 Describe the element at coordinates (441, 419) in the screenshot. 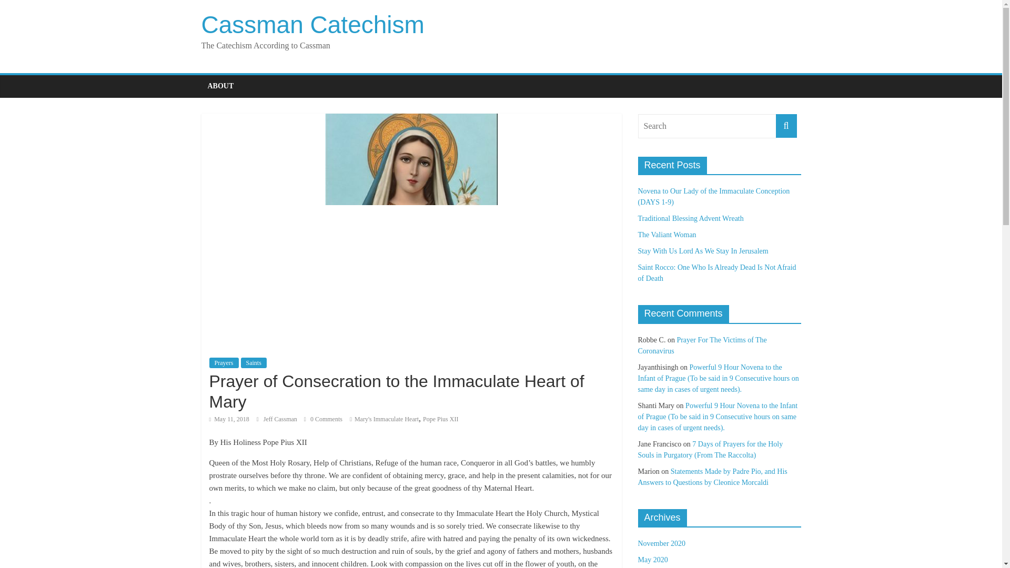

I see `Pope Pius XII` at that location.